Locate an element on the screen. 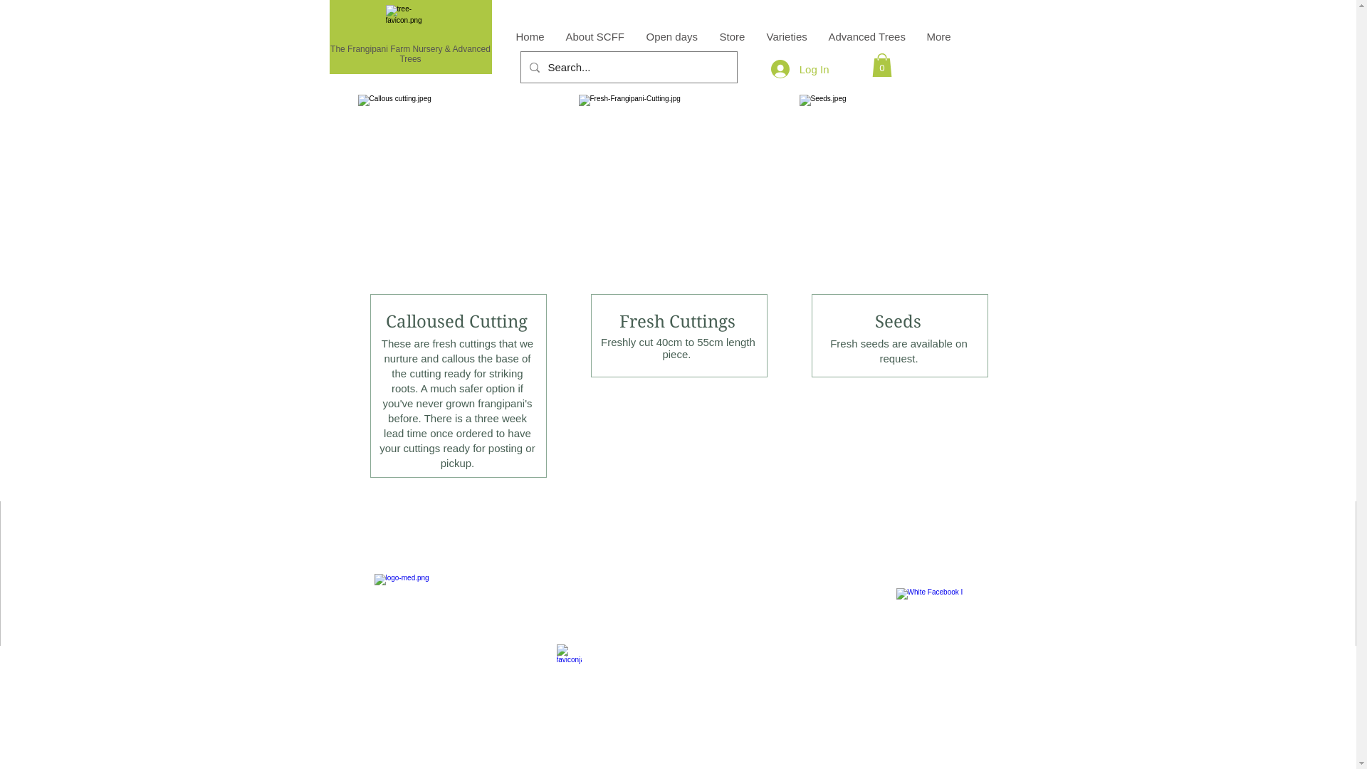  The Frangipani Farm Nursery & Advanced Trees is located at coordinates (410, 54).